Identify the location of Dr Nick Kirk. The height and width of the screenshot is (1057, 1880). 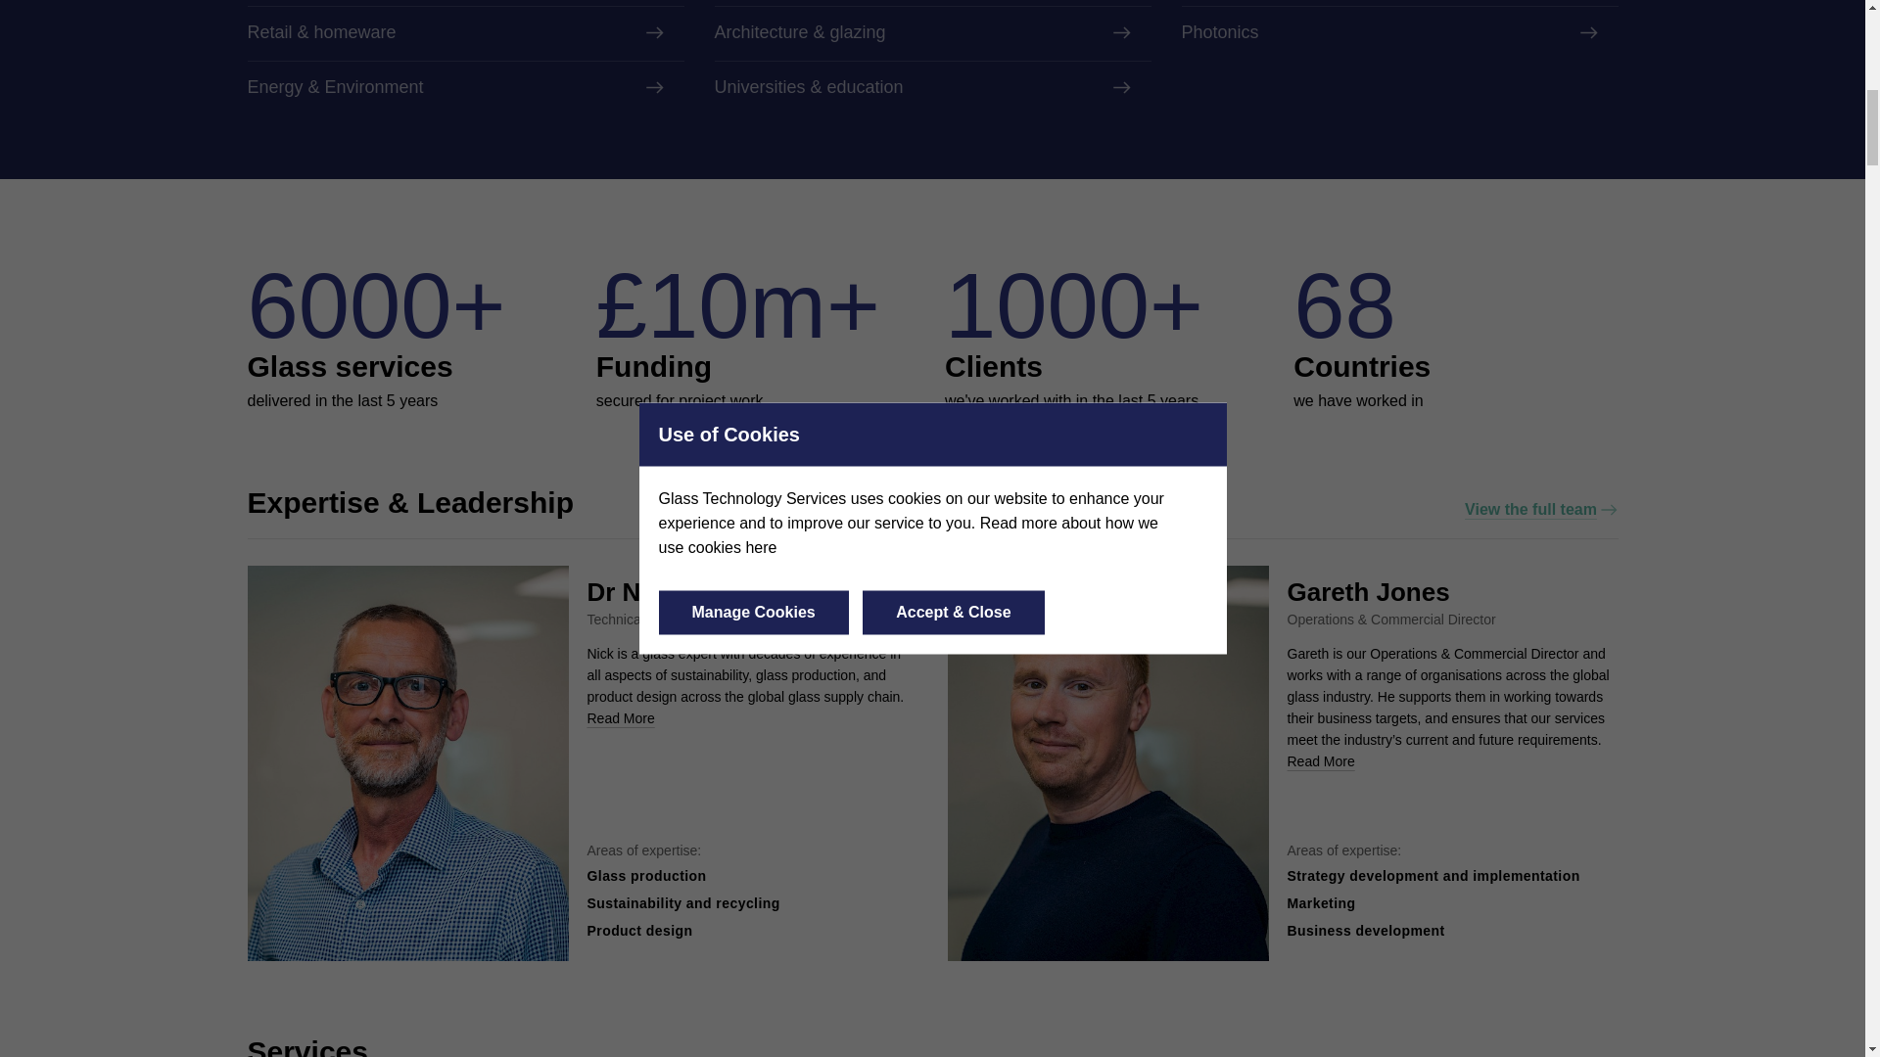
(660, 591).